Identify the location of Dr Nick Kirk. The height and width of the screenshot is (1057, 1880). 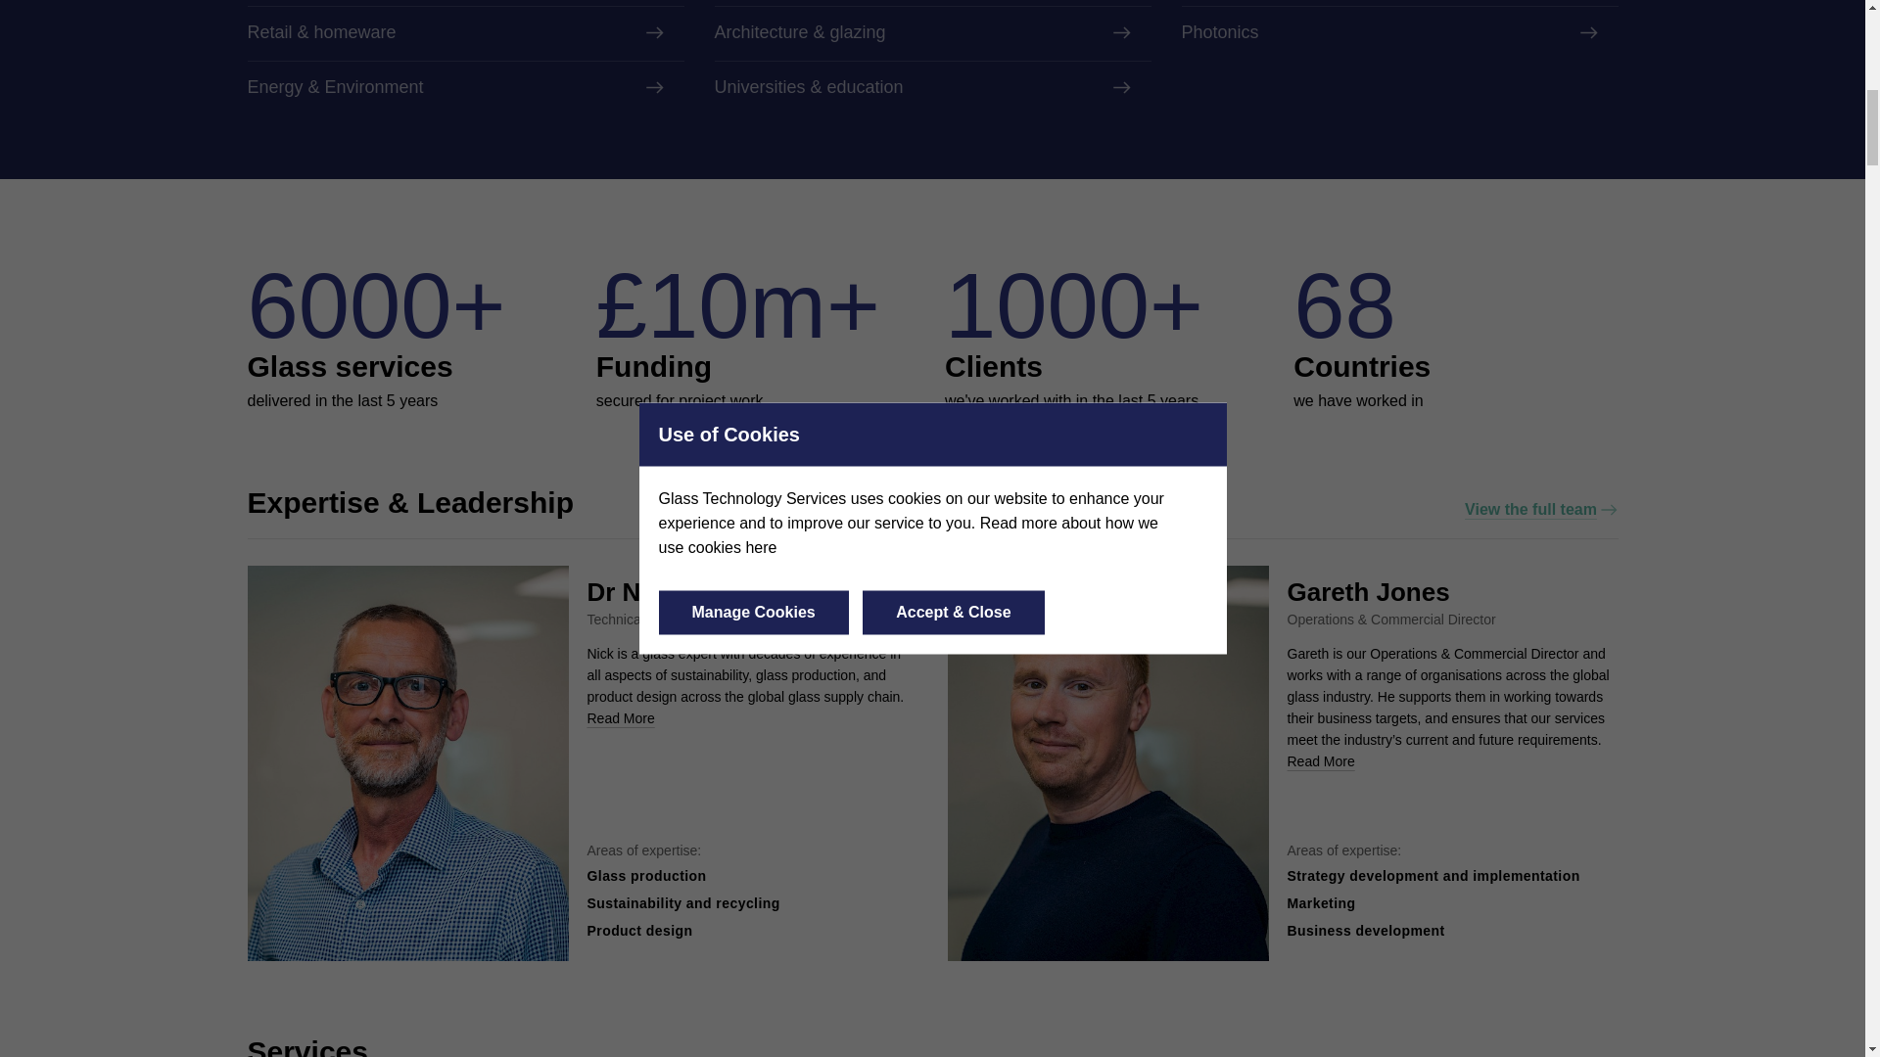
(660, 591).